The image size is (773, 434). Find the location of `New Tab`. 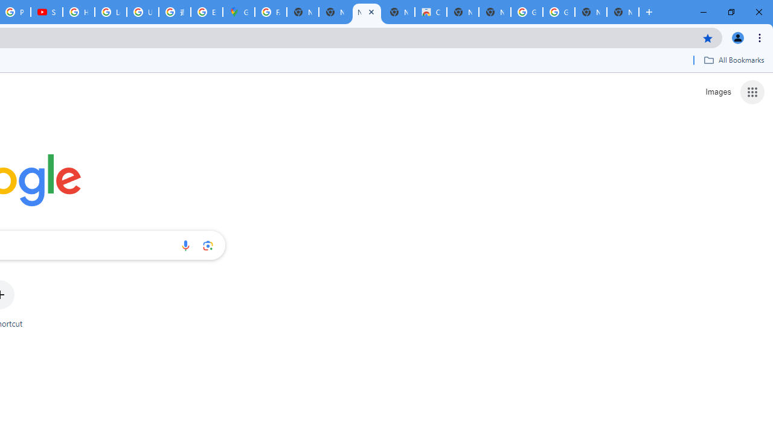

New Tab is located at coordinates (623, 12).